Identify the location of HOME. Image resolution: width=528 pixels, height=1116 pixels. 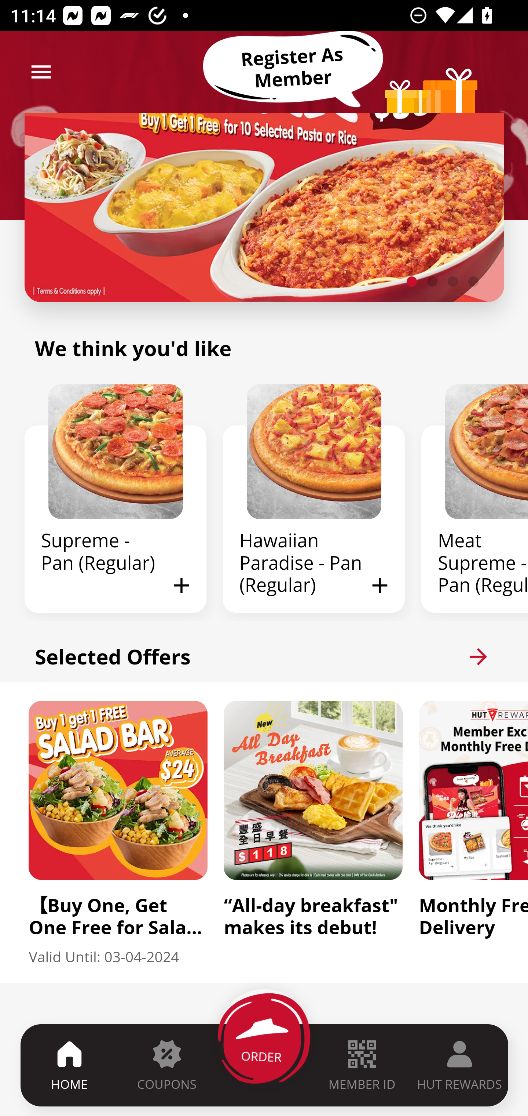
(70, 1065).